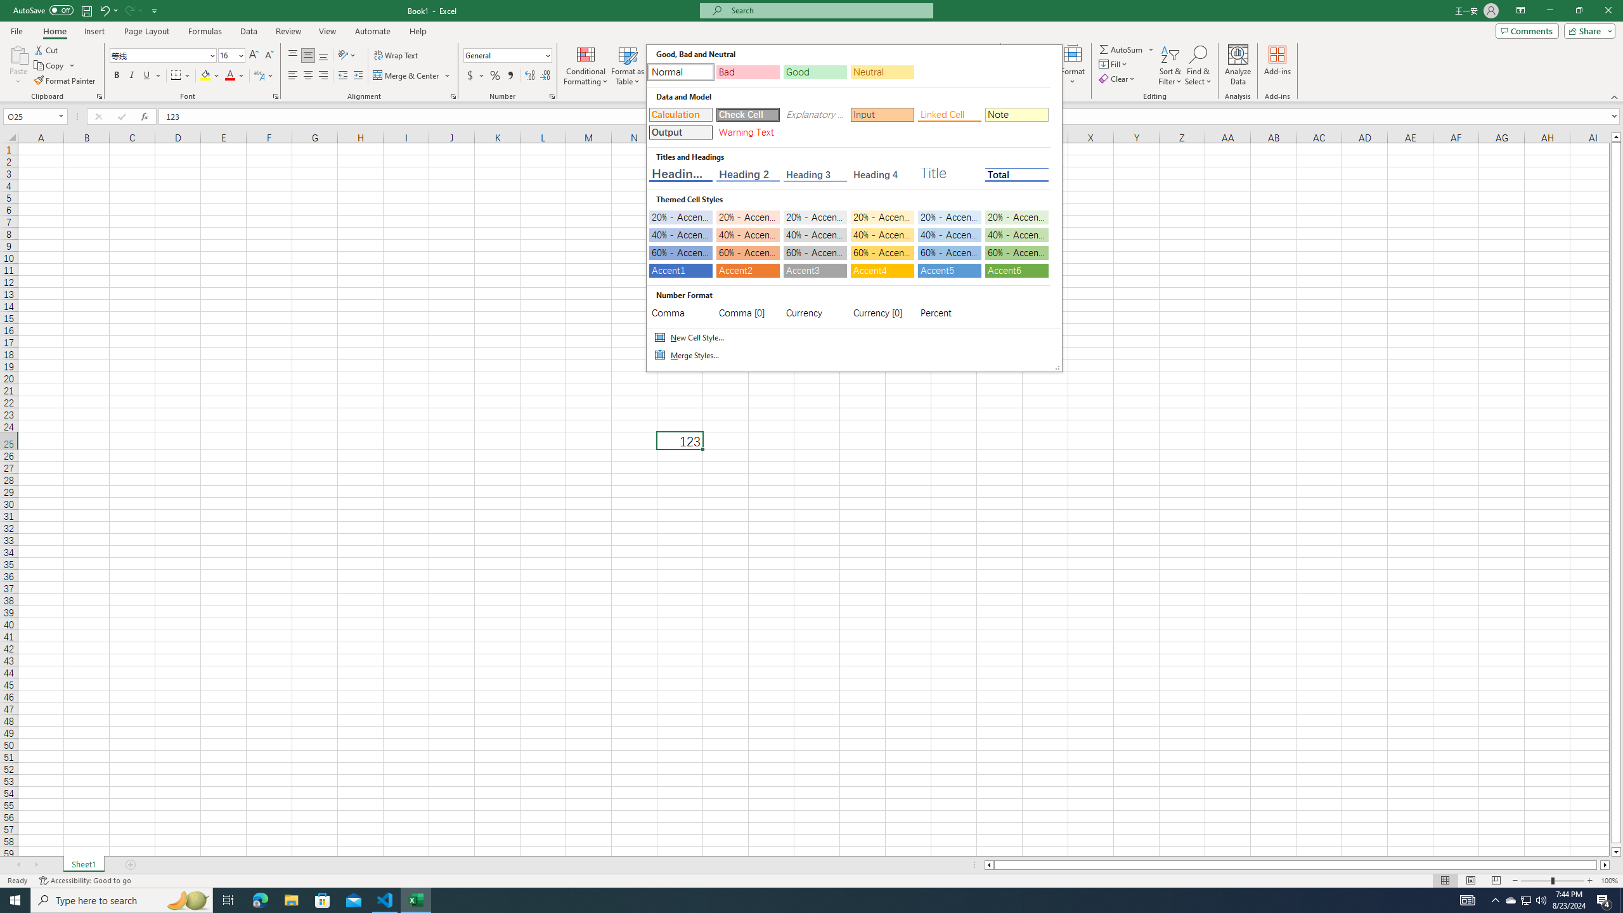 This screenshot has height=913, width=1623. Describe the element at coordinates (800, 900) in the screenshot. I see `Running applications` at that location.